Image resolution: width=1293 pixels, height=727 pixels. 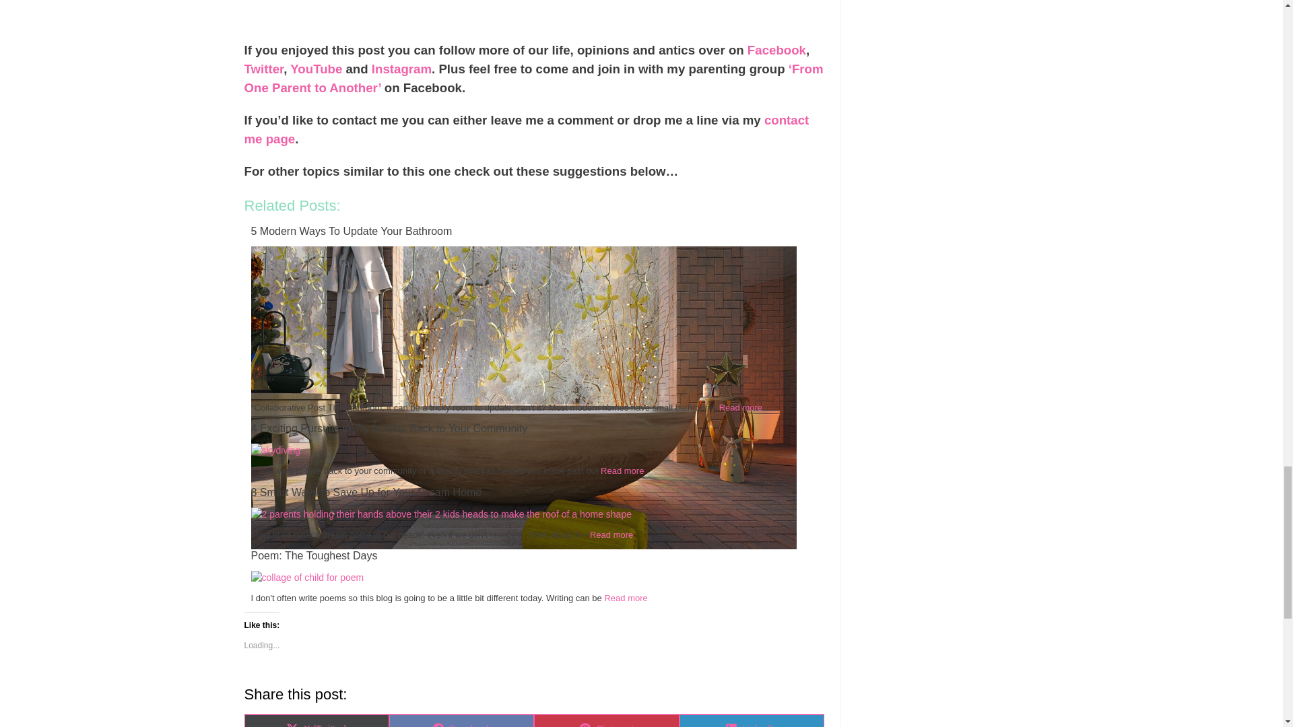 I want to click on 5 Modern Ways To Update Your Bathroom, so click(x=523, y=545).